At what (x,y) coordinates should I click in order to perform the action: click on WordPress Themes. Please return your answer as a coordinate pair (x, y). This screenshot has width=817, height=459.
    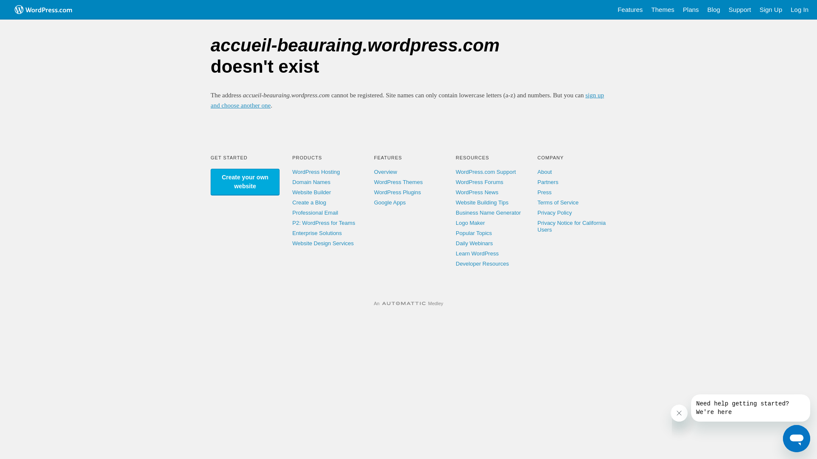
    Looking at the image, I should click on (398, 182).